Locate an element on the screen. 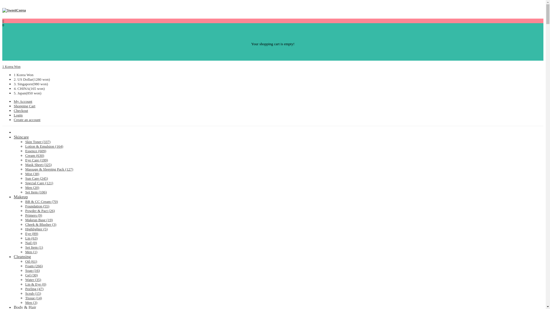 Image resolution: width=550 pixels, height=309 pixels. My Account is located at coordinates (23, 101).